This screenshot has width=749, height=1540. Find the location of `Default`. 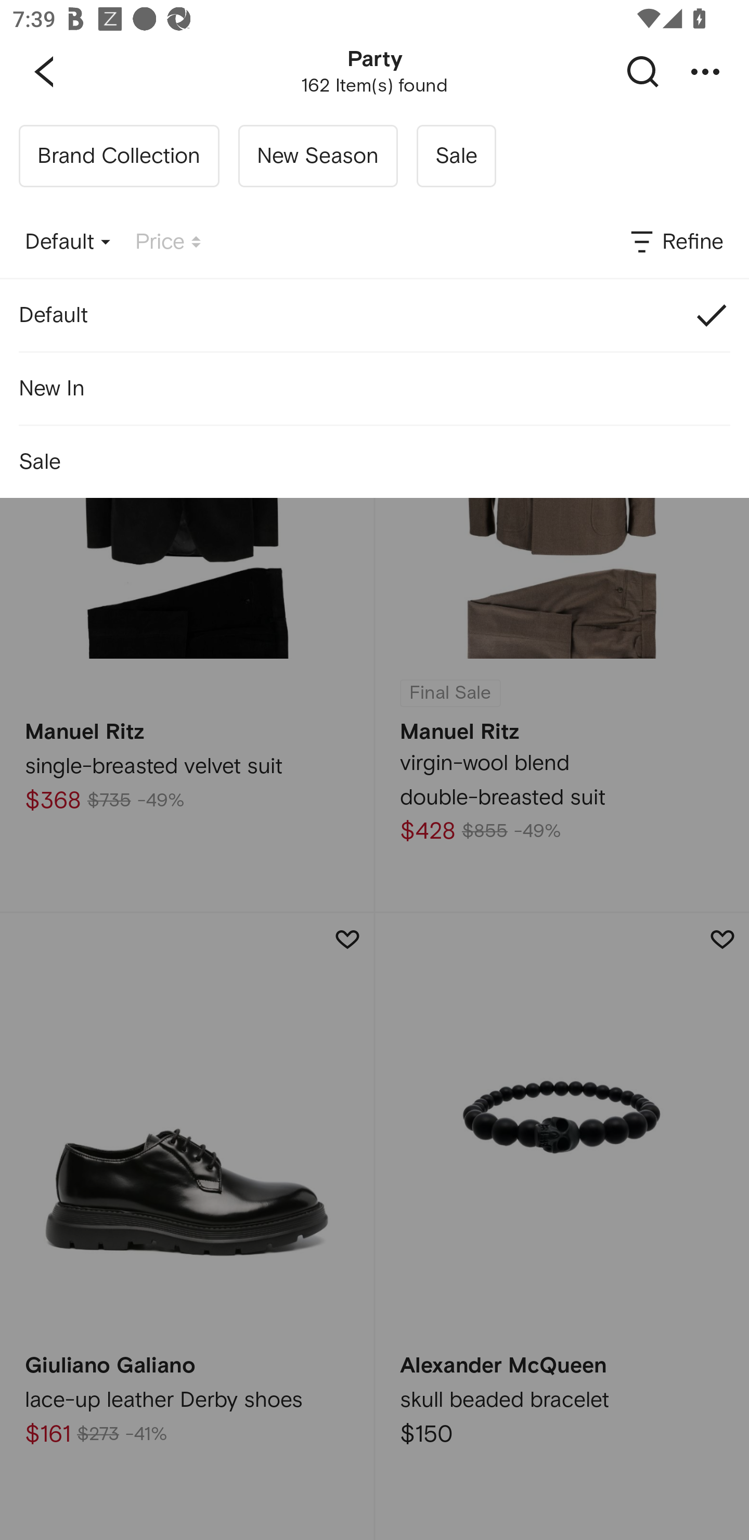

Default is located at coordinates (68, 242).